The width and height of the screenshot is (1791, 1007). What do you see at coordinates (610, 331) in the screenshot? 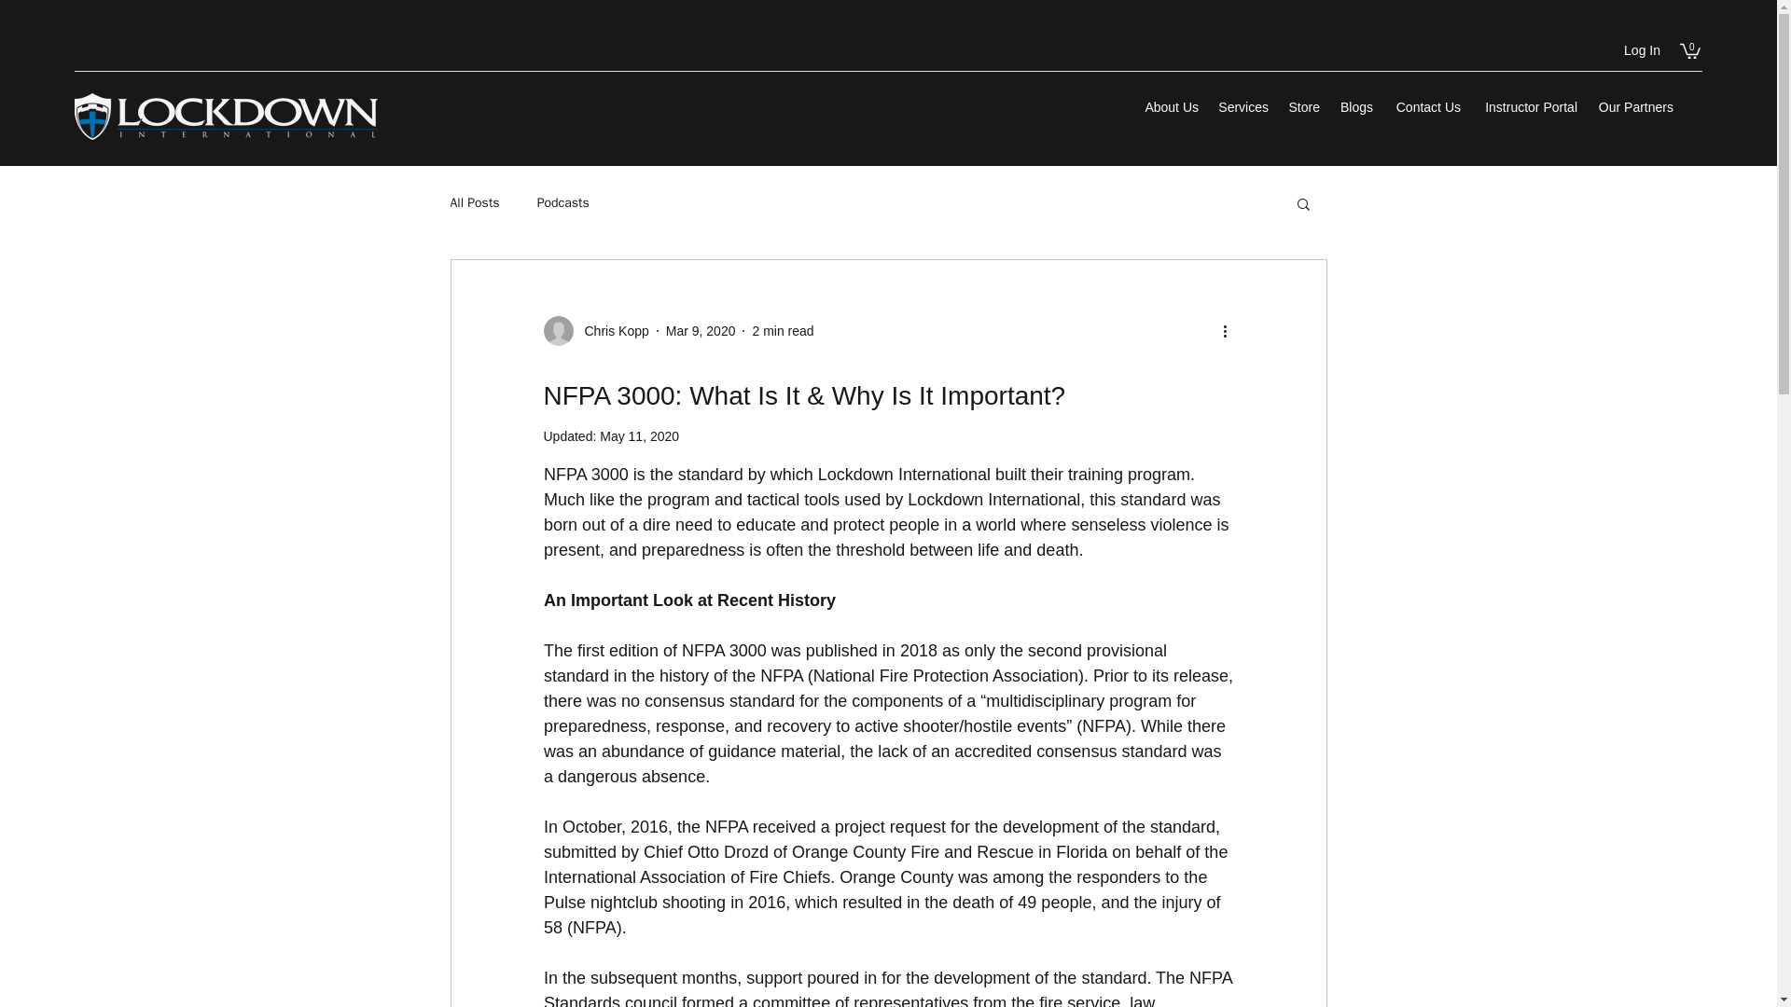
I see `Chris Kopp` at bounding box center [610, 331].